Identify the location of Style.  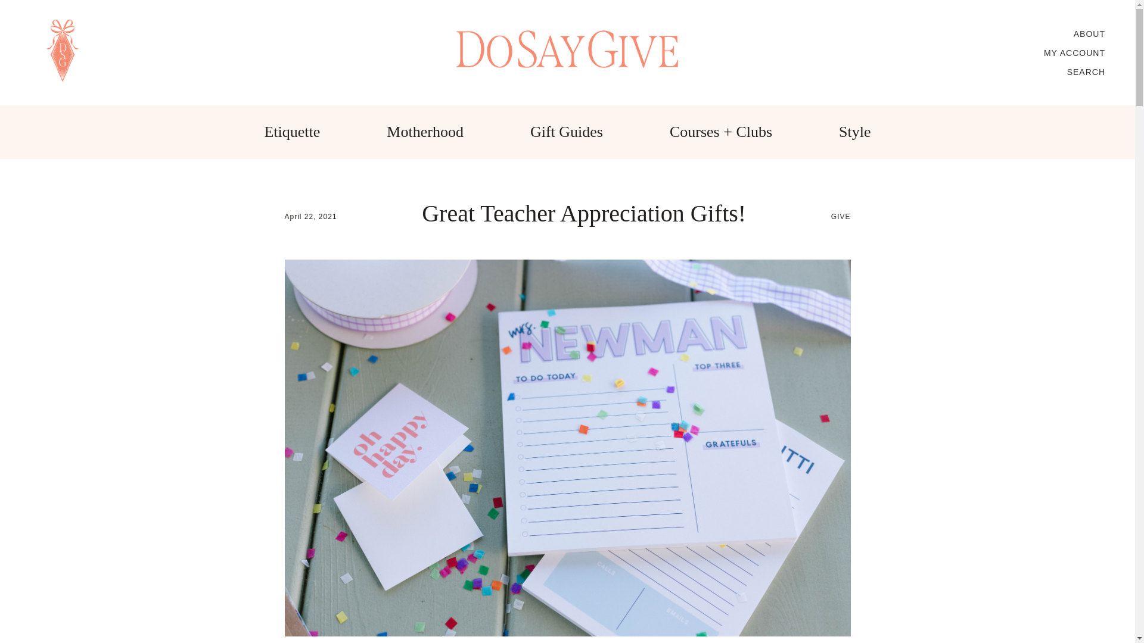
(854, 132).